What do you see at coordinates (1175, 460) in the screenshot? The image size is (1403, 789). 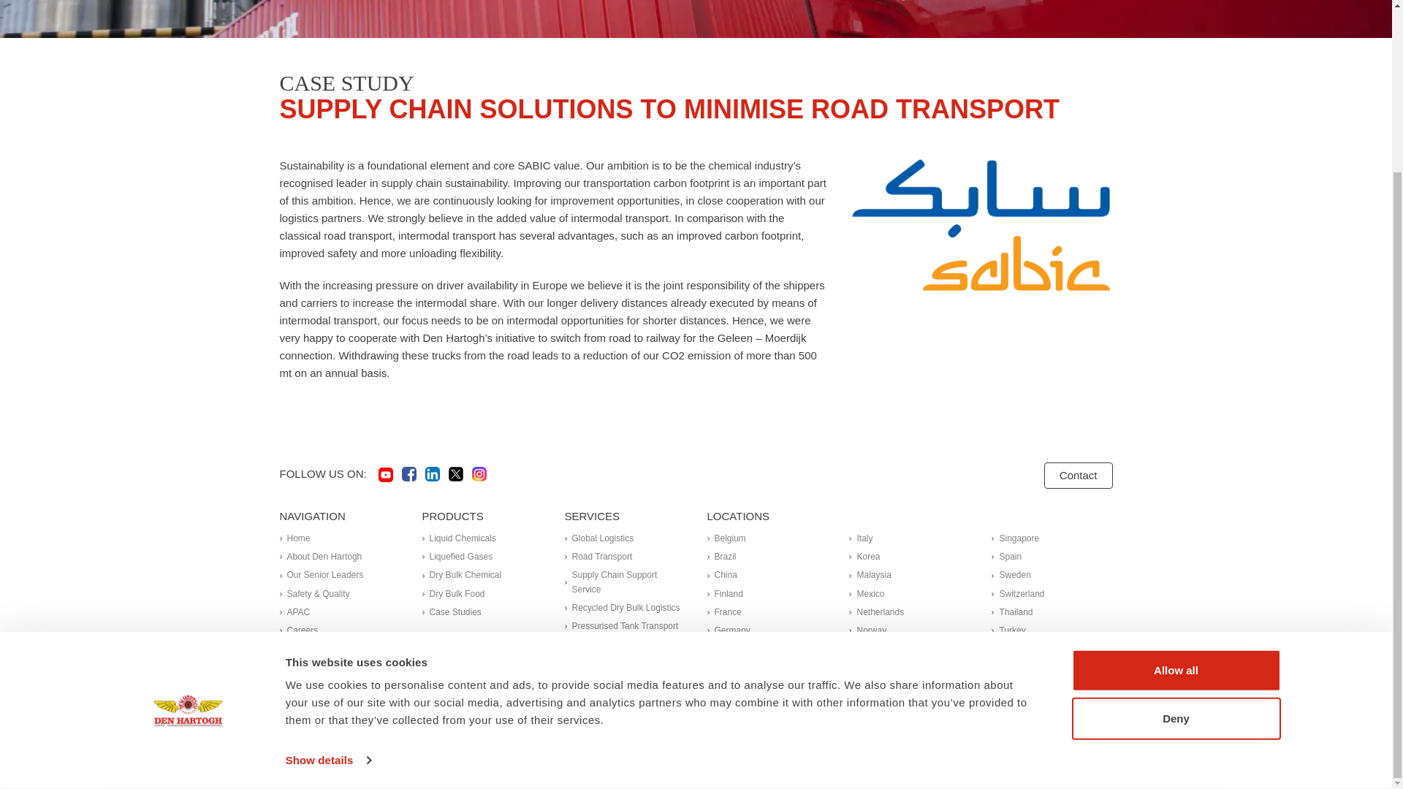 I see `Allow all` at bounding box center [1175, 460].